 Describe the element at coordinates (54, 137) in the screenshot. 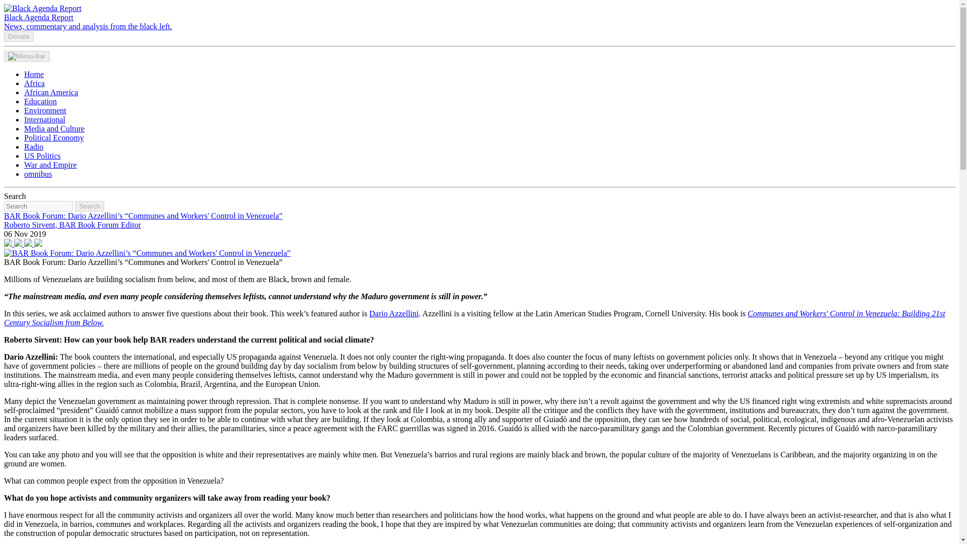

I see `Political Economy` at that location.